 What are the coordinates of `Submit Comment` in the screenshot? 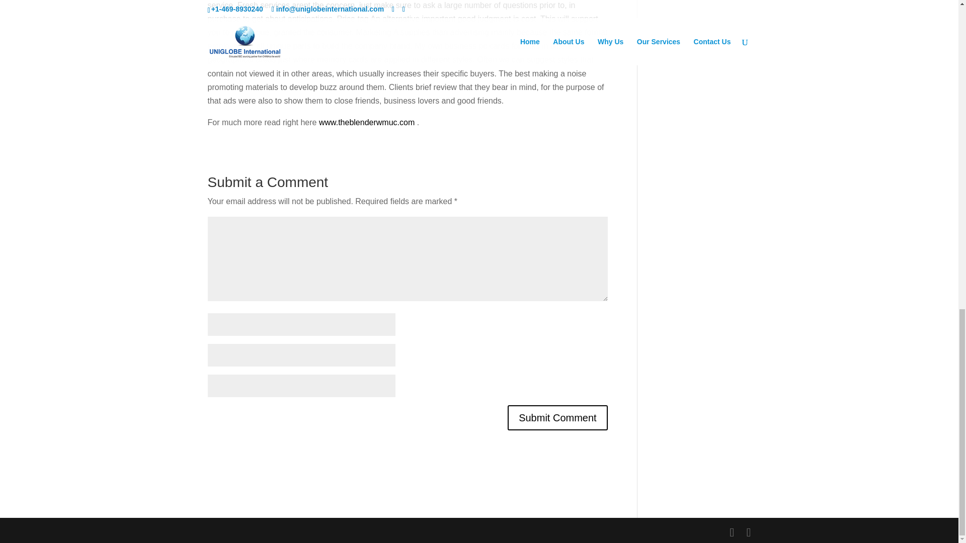 It's located at (557, 417).